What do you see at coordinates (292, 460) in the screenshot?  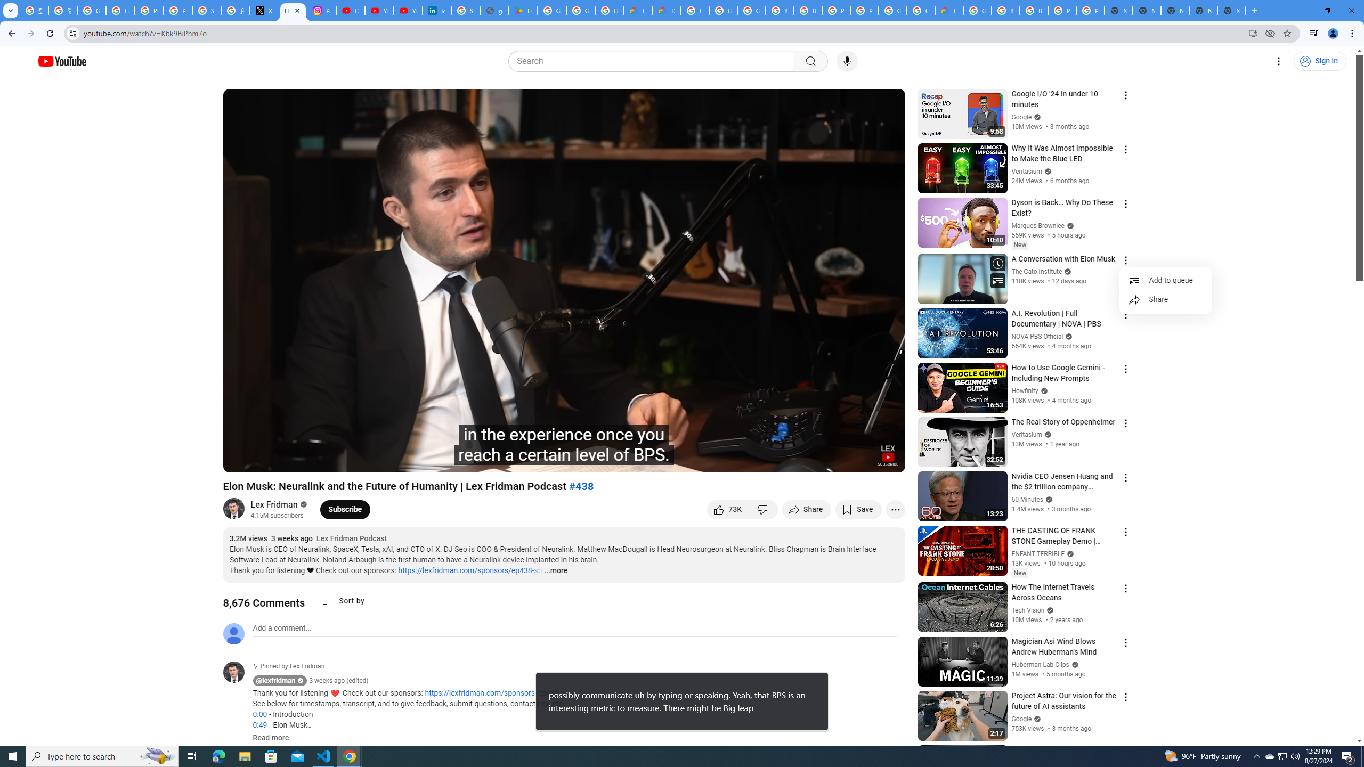 I see `Mute (m)` at bounding box center [292, 460].